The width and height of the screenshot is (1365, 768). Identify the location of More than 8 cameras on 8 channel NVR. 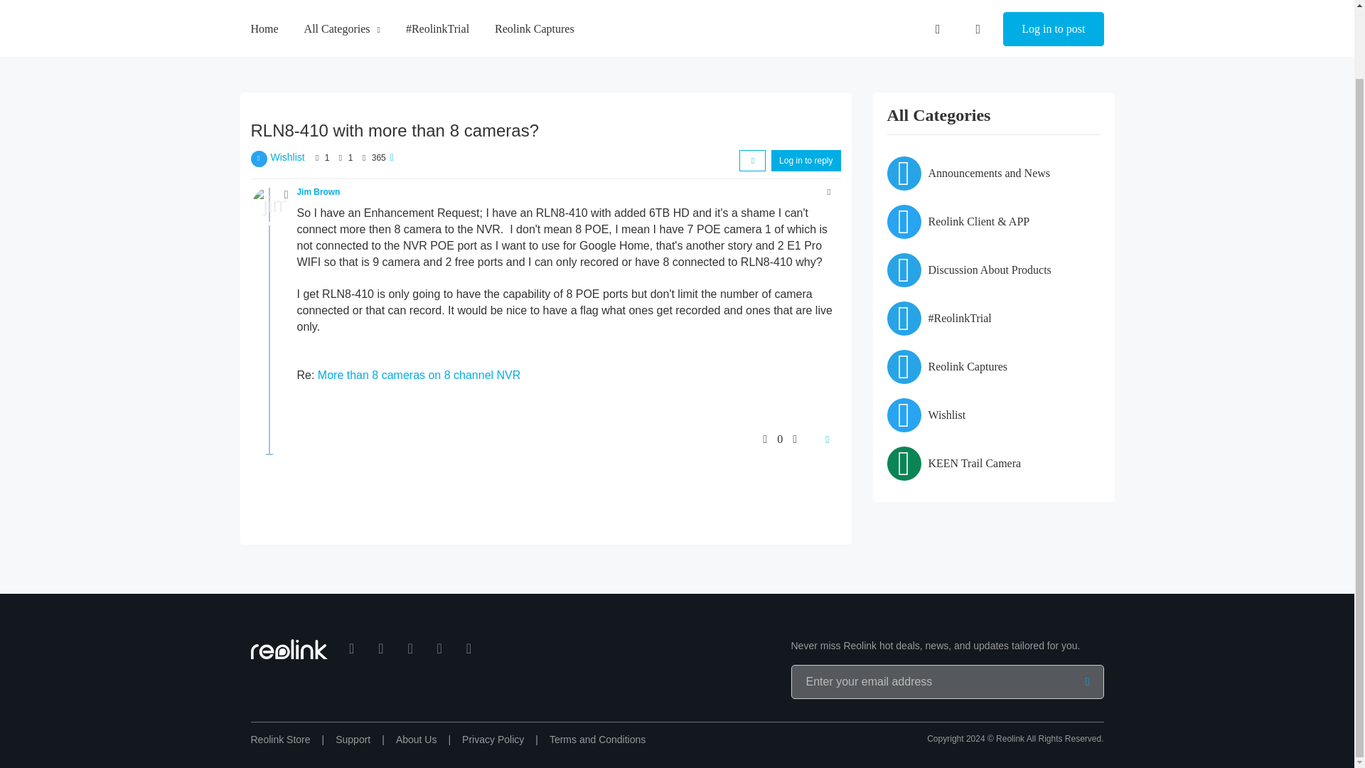
(419, 375).